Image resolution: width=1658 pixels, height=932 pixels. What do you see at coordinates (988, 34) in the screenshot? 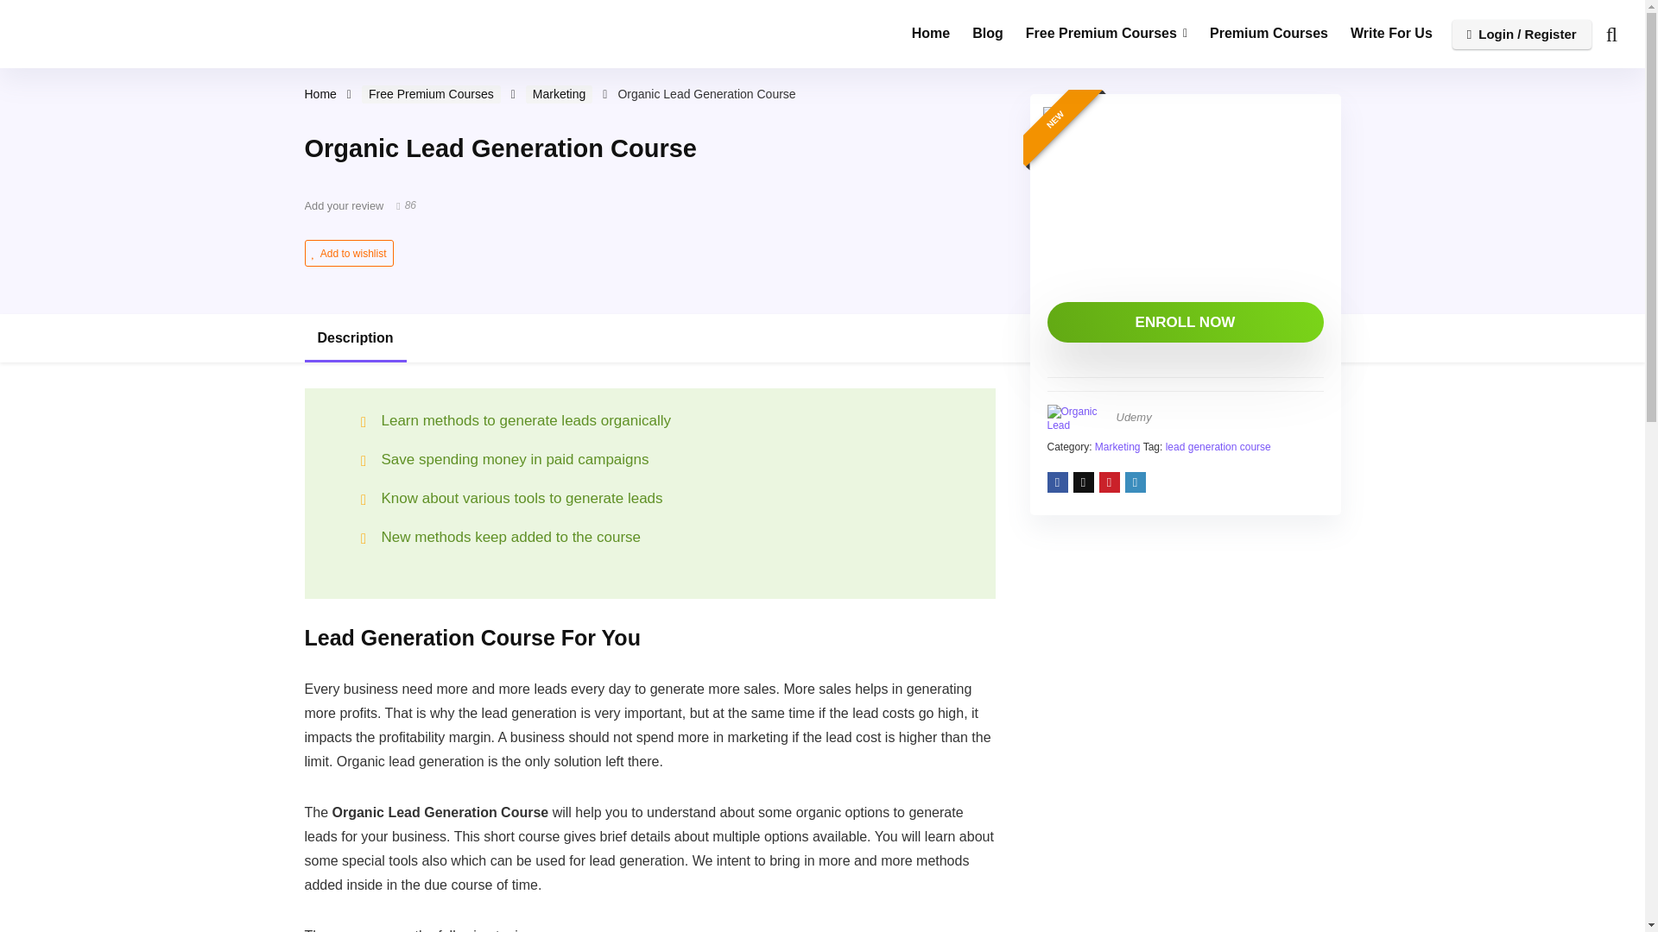
I see `Blog` at bounding box center [988, 34].